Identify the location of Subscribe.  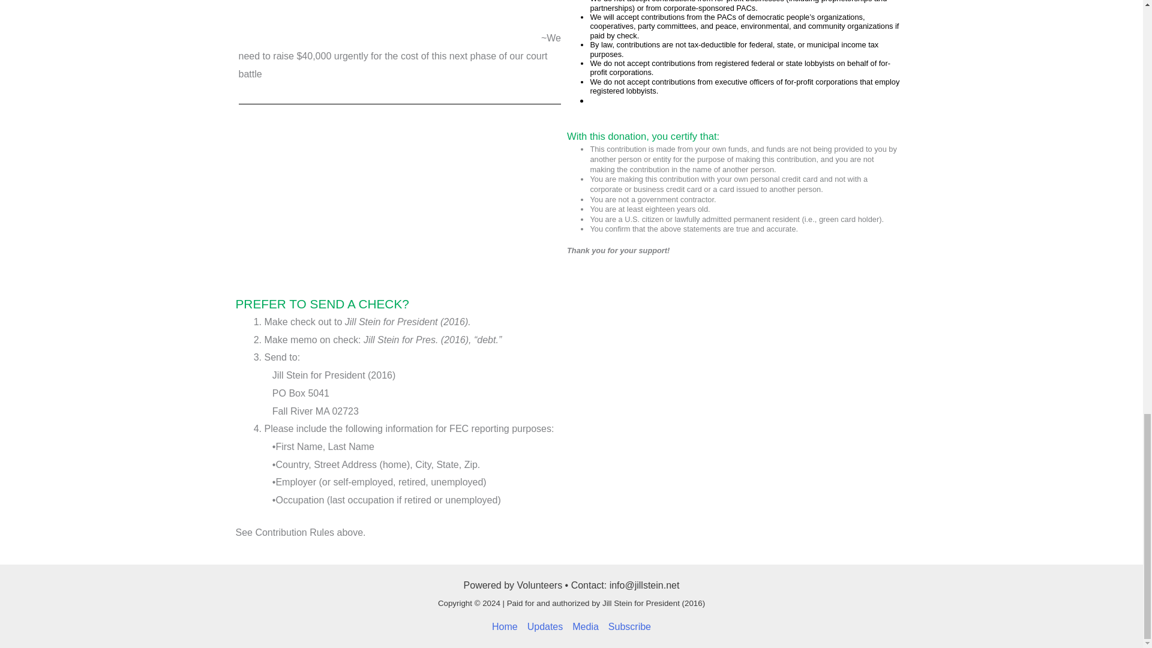
(627, 626).